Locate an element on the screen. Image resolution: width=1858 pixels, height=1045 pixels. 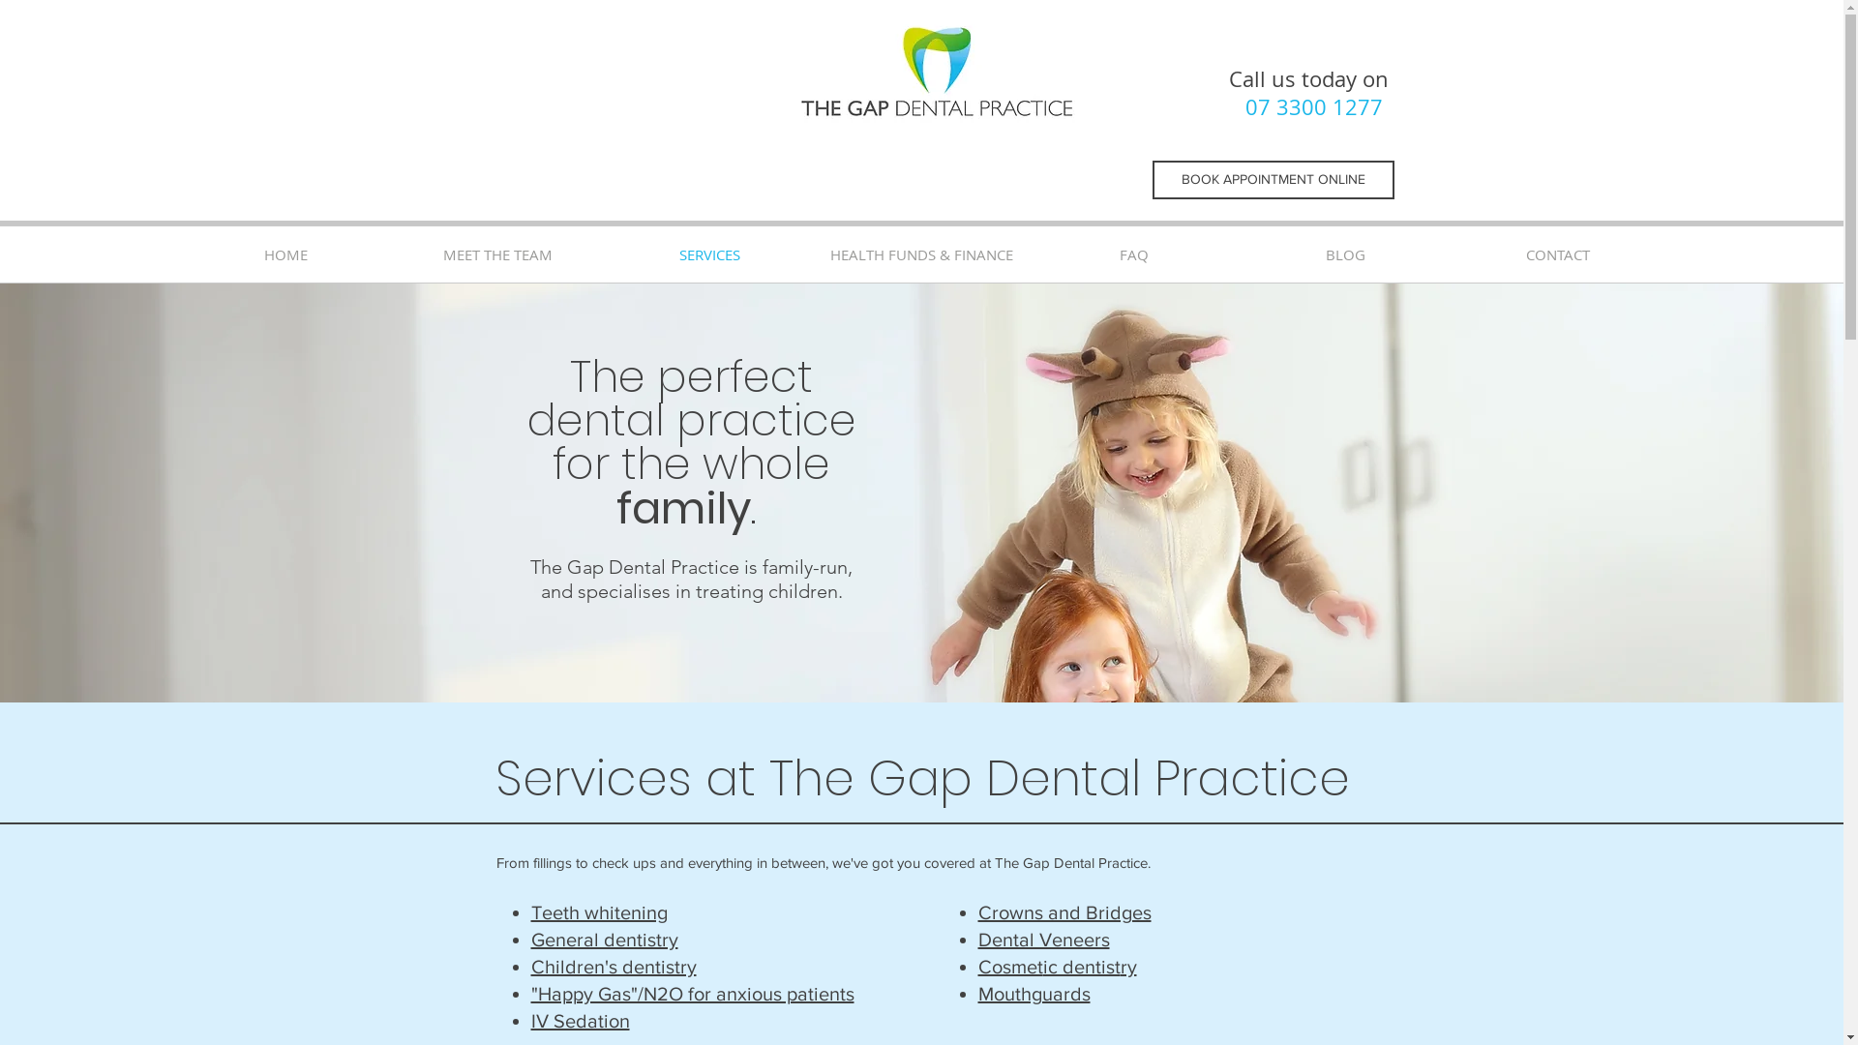
Crowns and Bridges is located at coordinates (1064, 912).